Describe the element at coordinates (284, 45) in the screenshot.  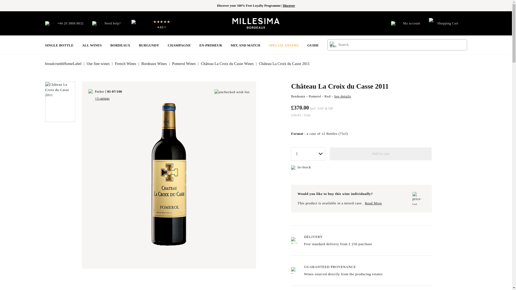
I see `Special Offers` at that location.